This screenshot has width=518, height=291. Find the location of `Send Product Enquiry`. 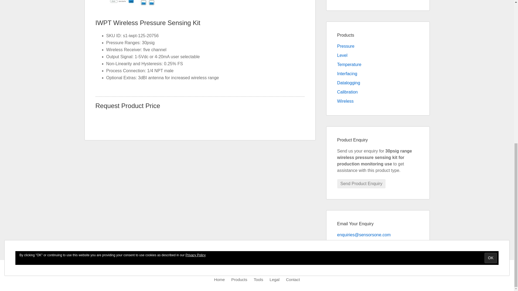

Send Product Enquiry is located at coordinates (362, 184).